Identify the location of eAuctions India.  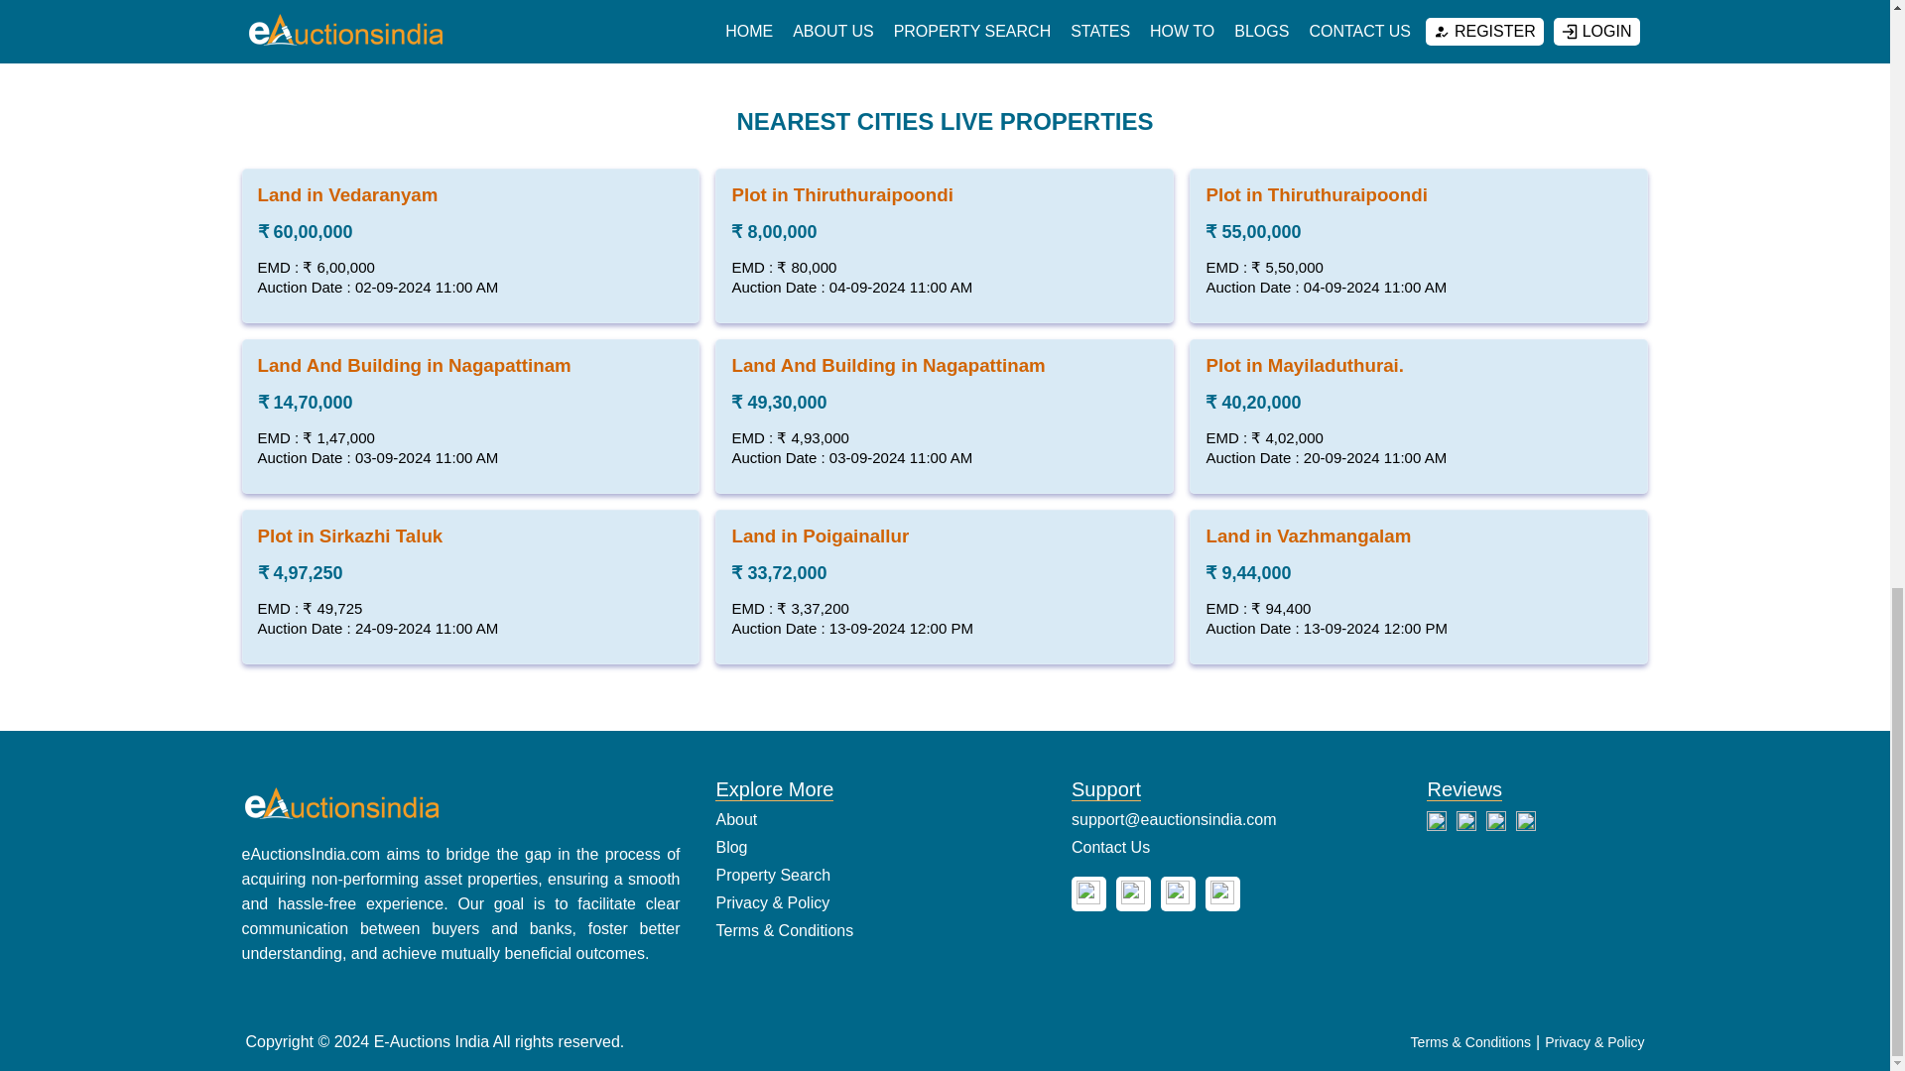
(340, 803).